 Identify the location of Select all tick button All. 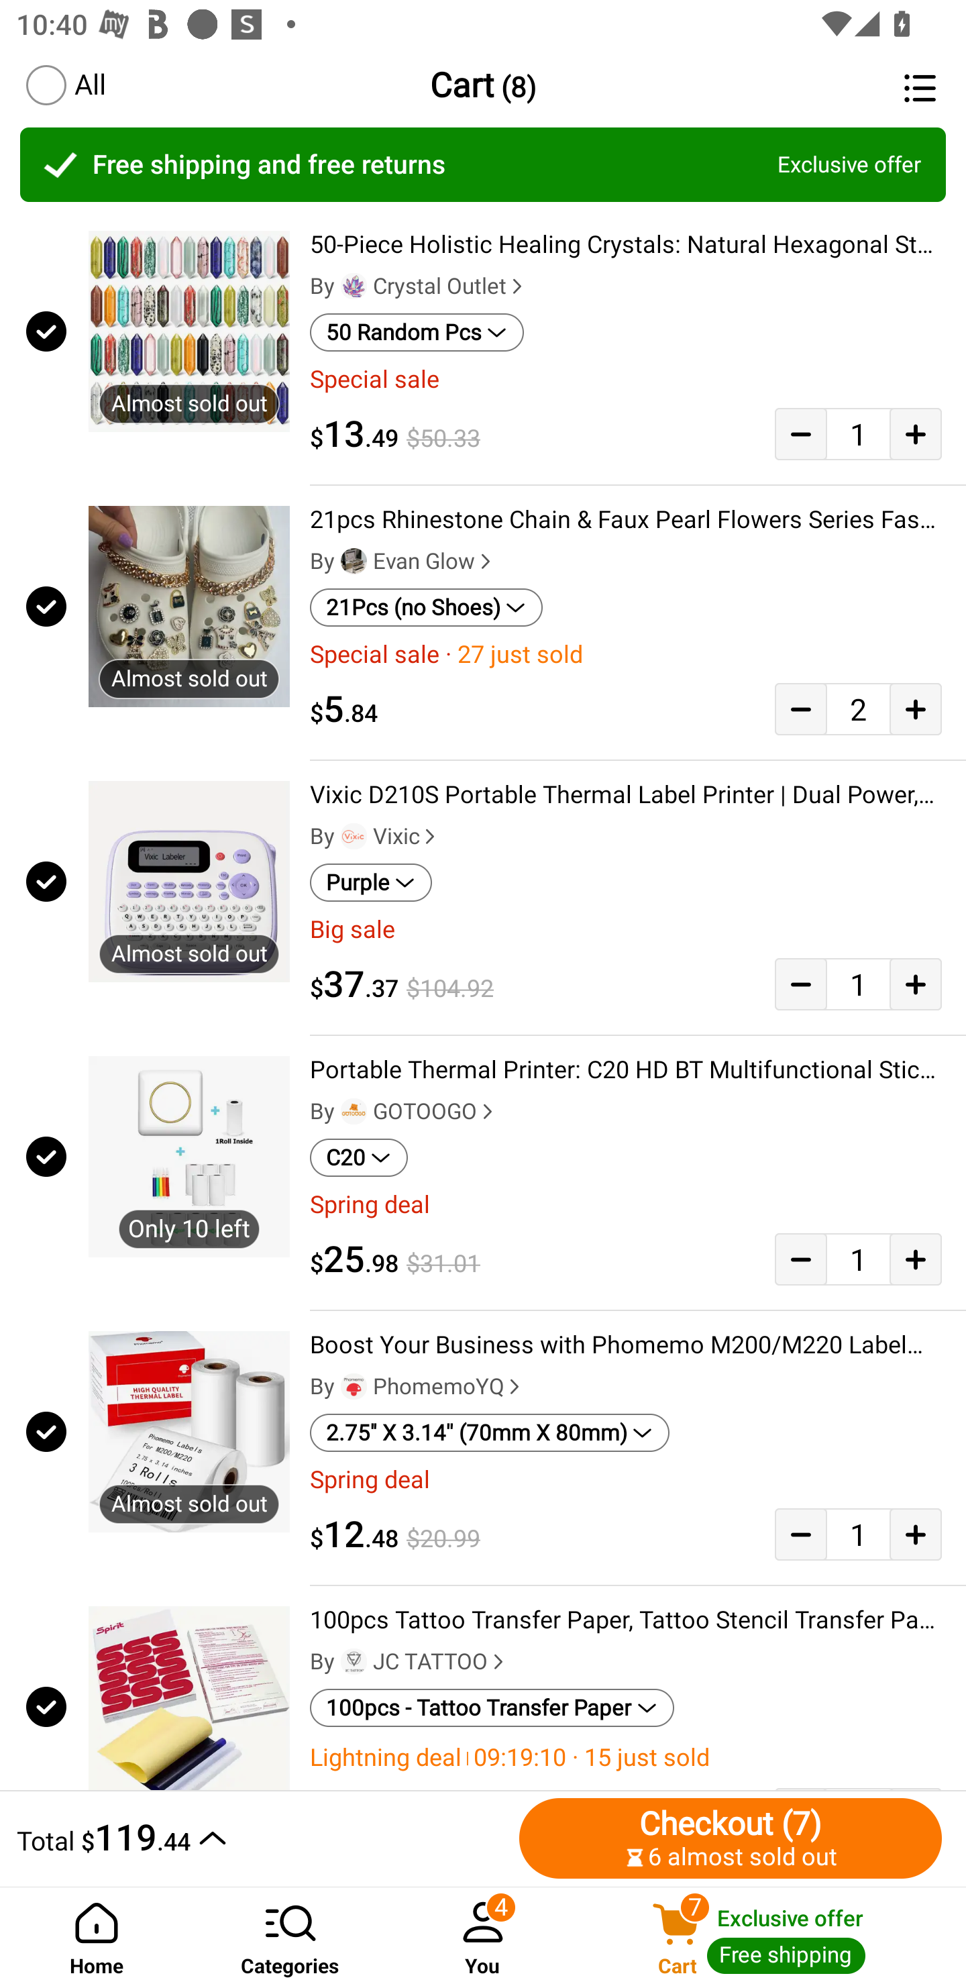
(65, 85).